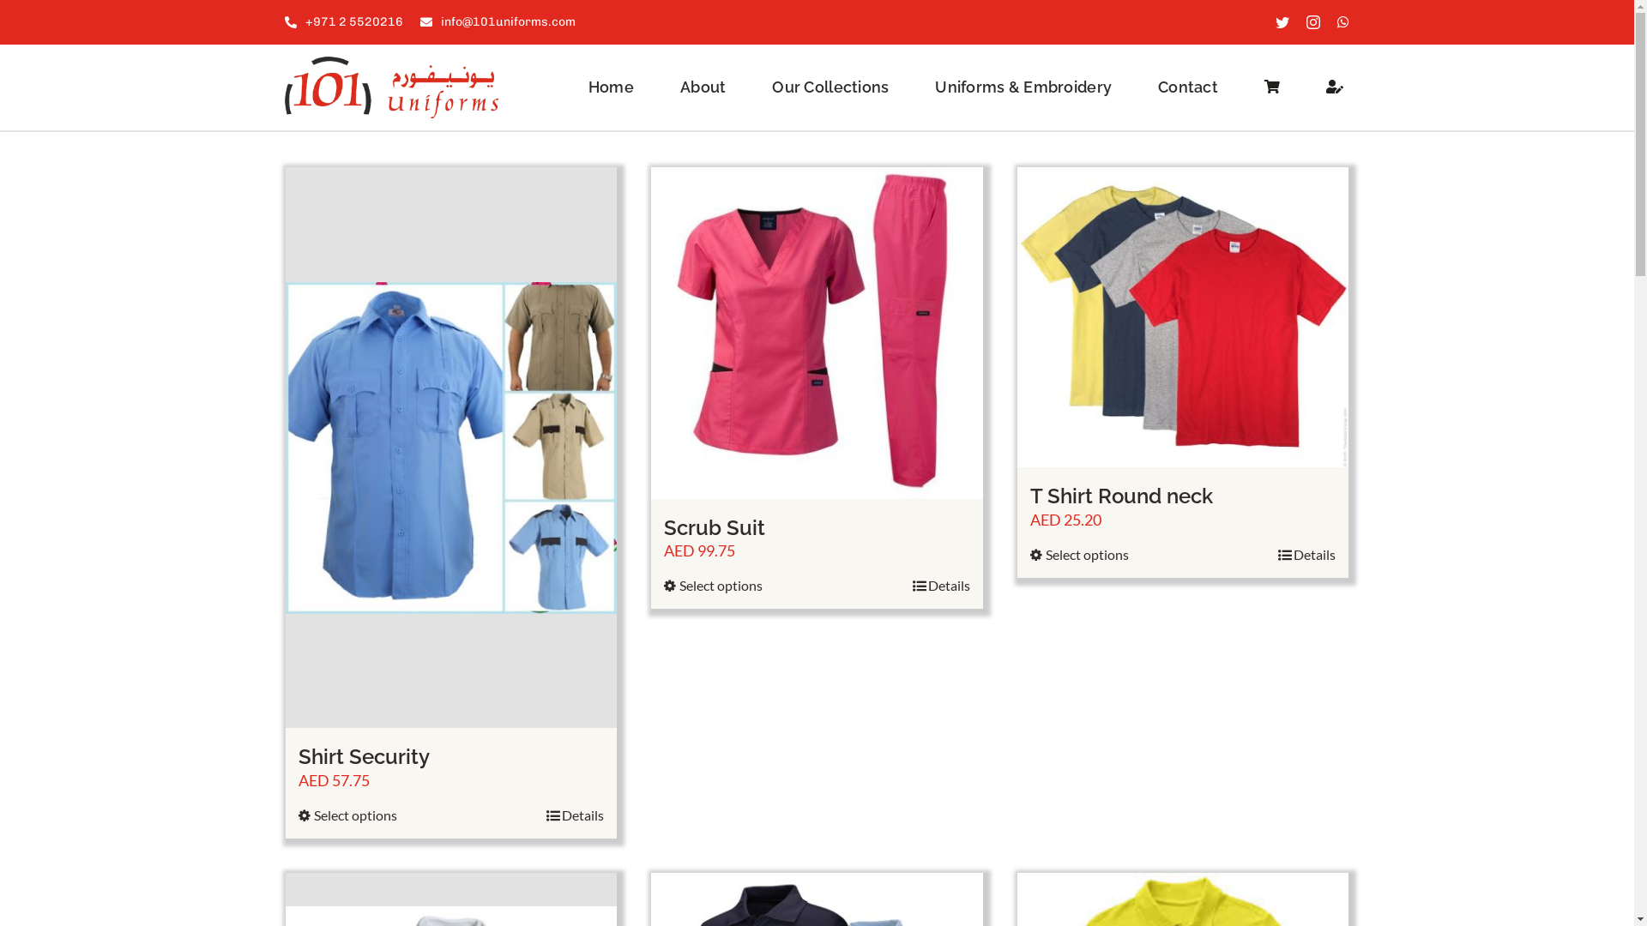 Image resolution: width=1647 pixels, height=926 pixels. I want to click on T Shirt Round neck, so click(1122, 496).